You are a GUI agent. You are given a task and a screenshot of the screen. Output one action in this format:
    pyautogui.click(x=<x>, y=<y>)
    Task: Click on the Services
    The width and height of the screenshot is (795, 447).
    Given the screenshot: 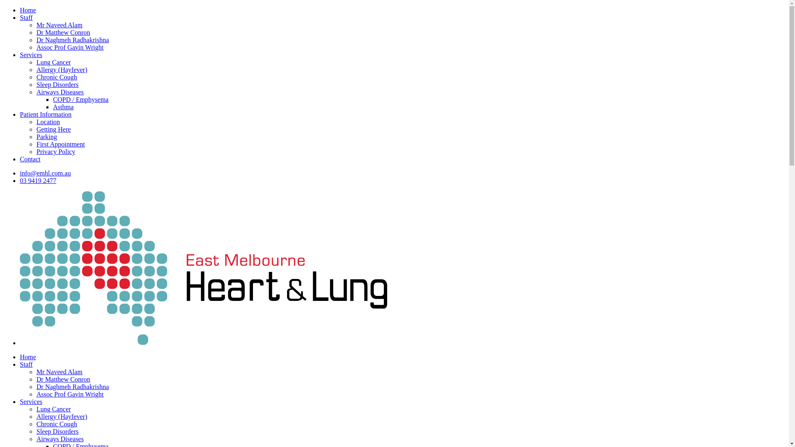 What is the action you would take?
    pyautogui.click(x=31, y=55)
    